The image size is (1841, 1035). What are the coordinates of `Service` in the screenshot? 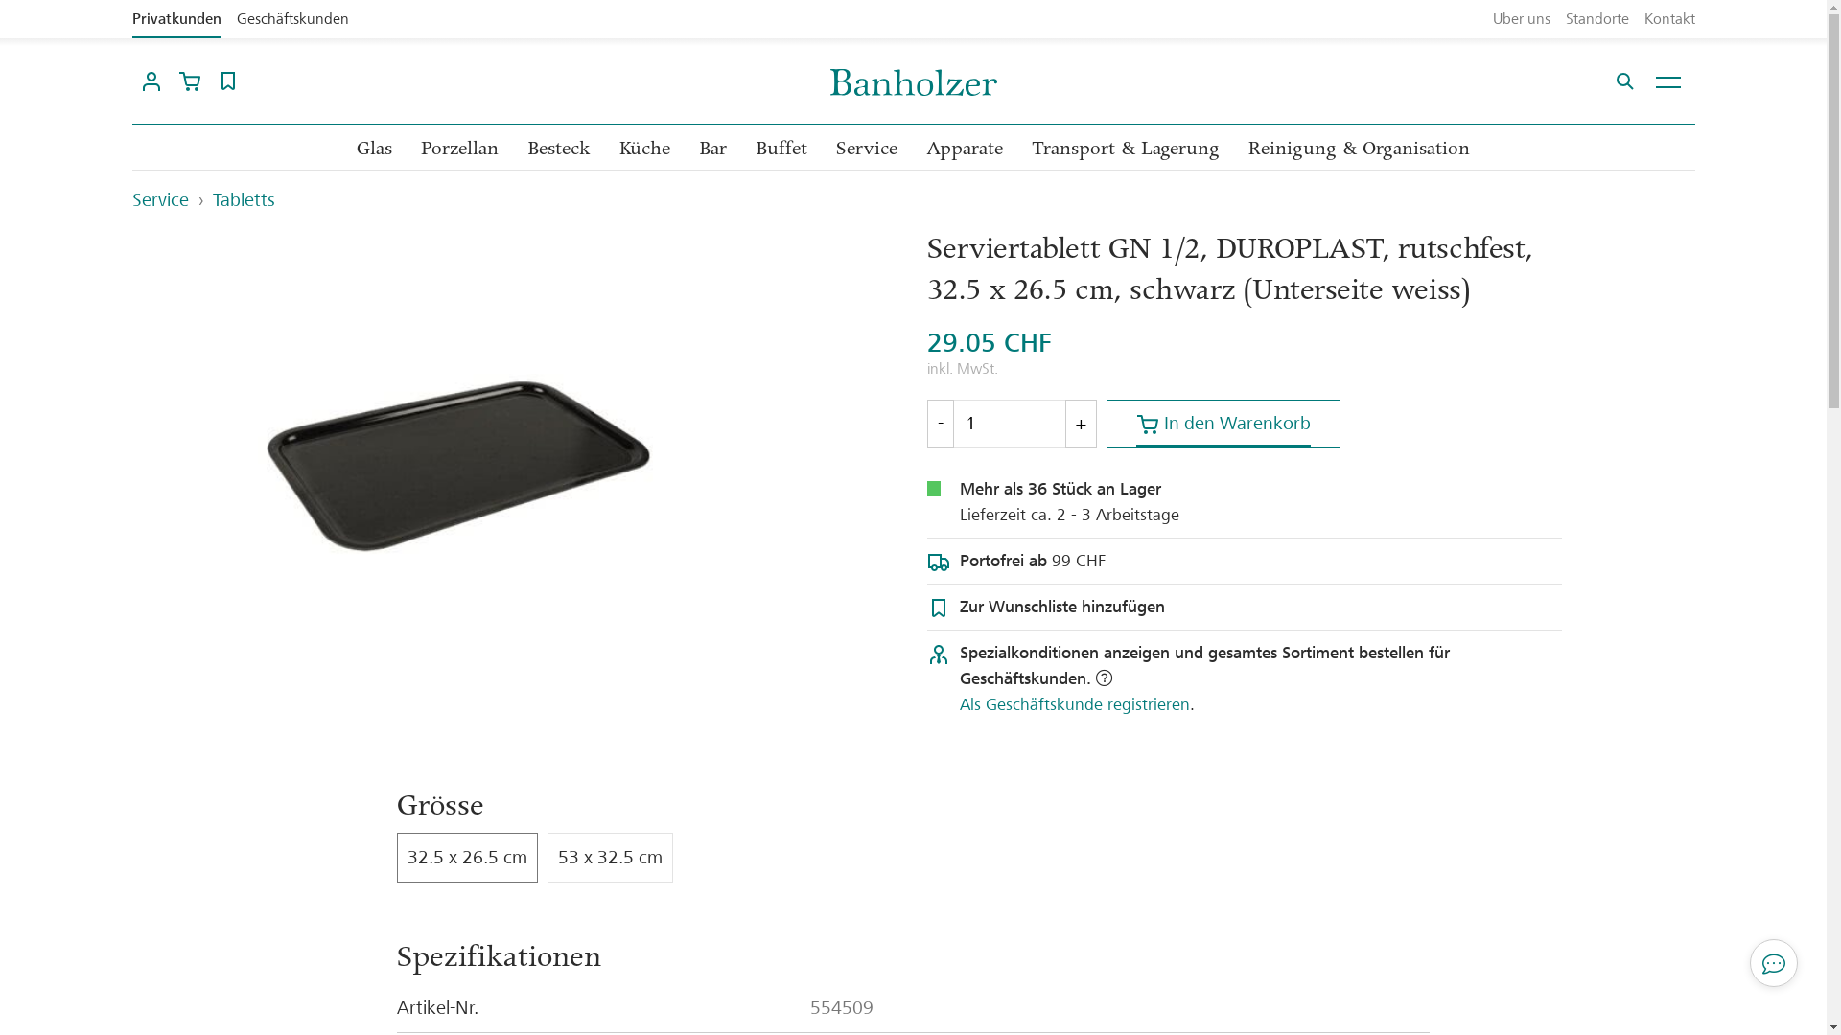 It's located at (161, 200).